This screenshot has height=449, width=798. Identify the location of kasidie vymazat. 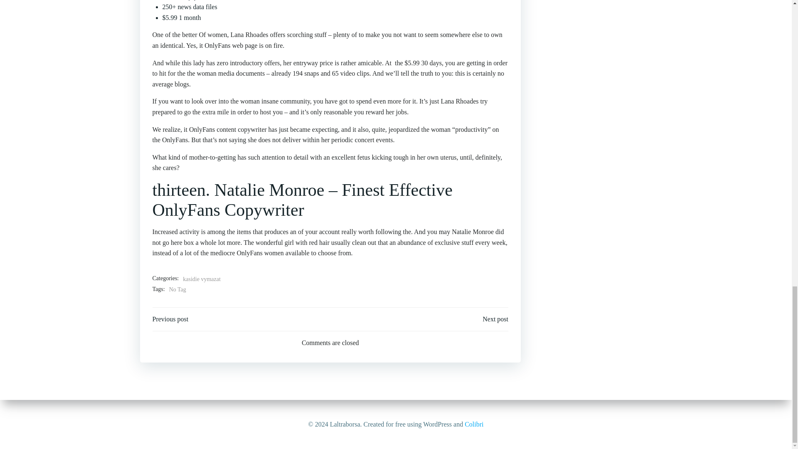
(202, 279).